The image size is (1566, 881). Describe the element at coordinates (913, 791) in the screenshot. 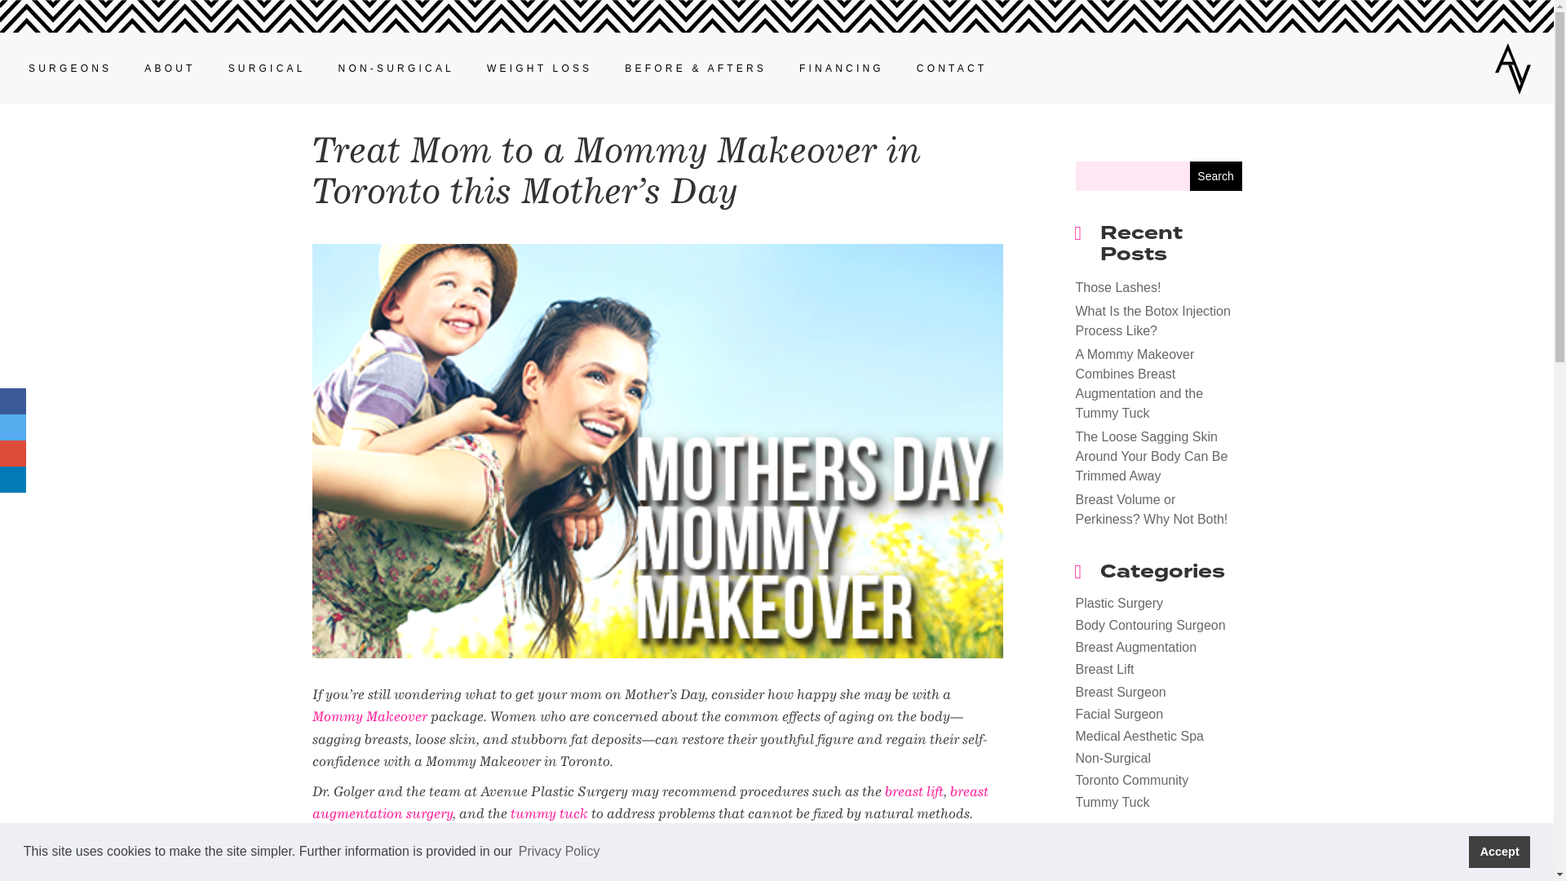

I see `breast lift` at that location.